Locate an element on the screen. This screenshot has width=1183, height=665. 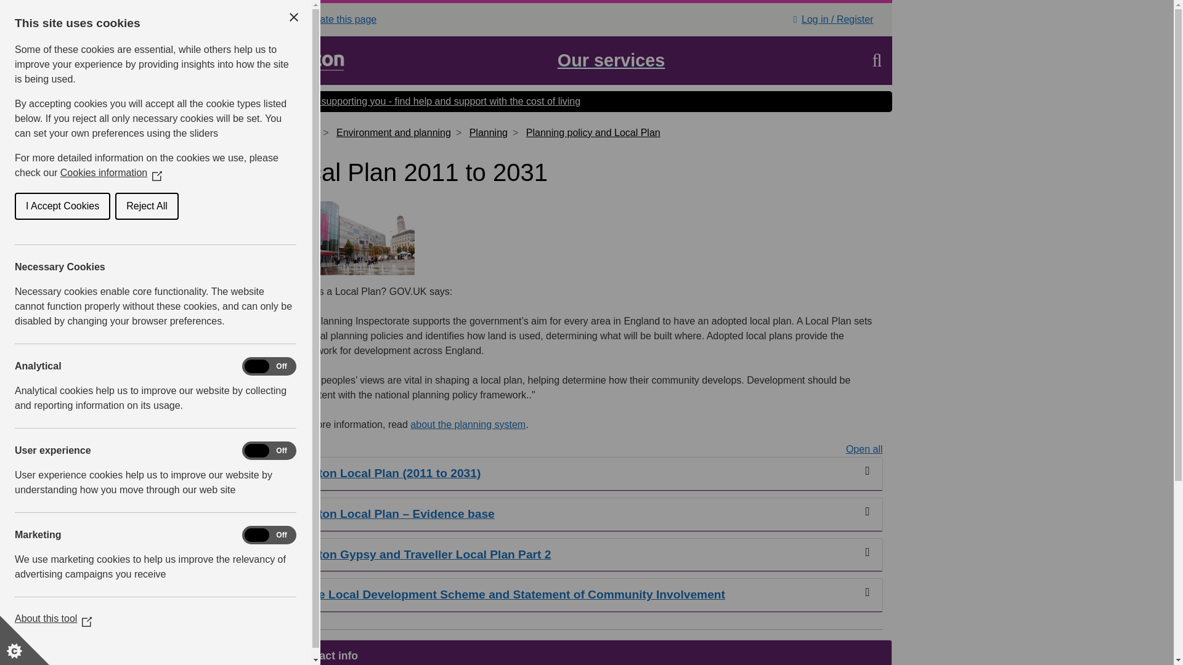
Rate this page is located at coordinates (339, 18).